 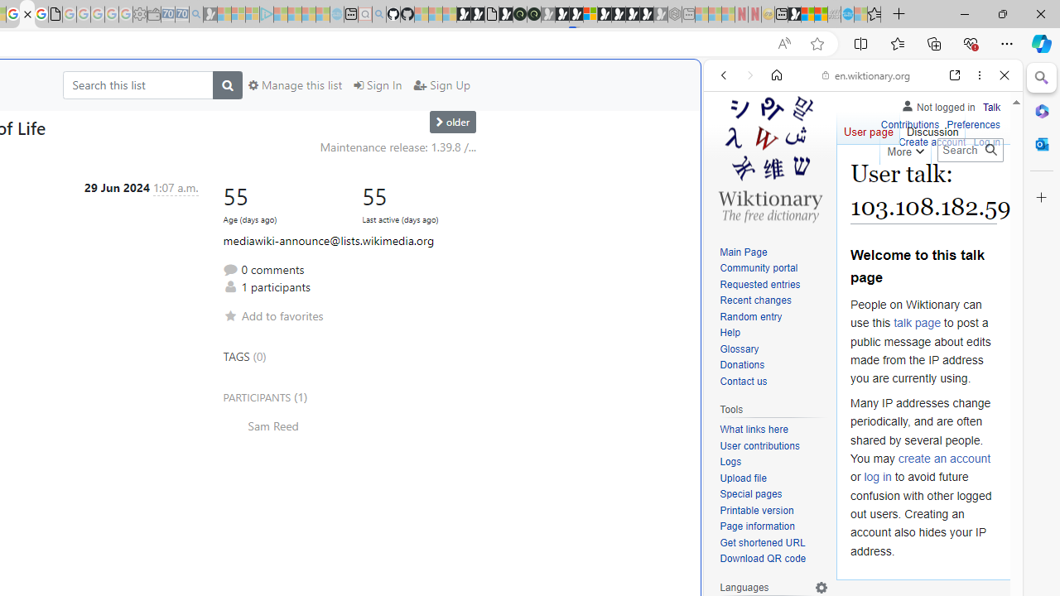 I want to click on Community portal, so click(x=773, y=268).